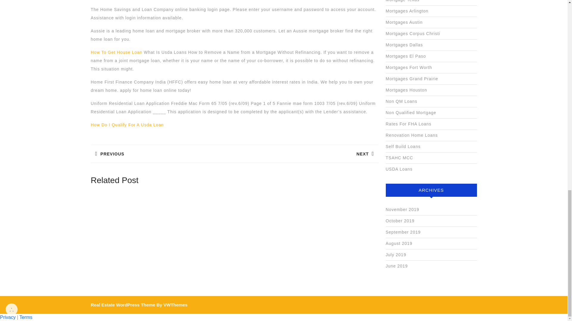  What do you see at coordinates (307, 154) in the screenshot?
I see `How Do I Qualify For A Usda Loan` at bounding box center [307, 154].